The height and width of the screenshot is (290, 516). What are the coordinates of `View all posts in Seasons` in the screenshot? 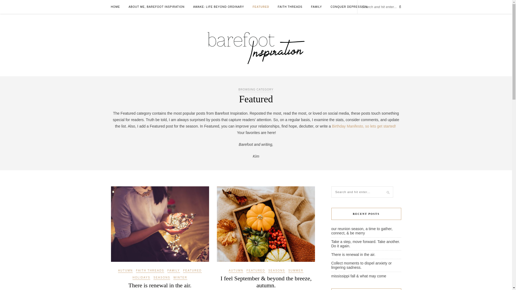 It's located at (276, 271).